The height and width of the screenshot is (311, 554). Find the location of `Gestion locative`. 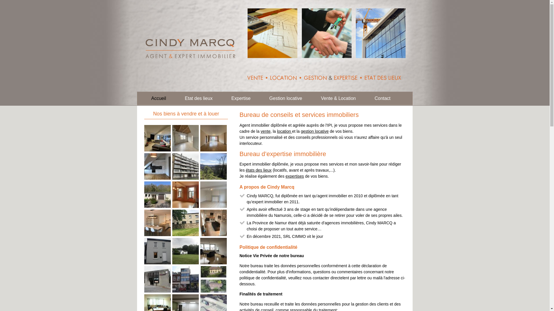

Gestion locative is located at coordinates (286, 98).